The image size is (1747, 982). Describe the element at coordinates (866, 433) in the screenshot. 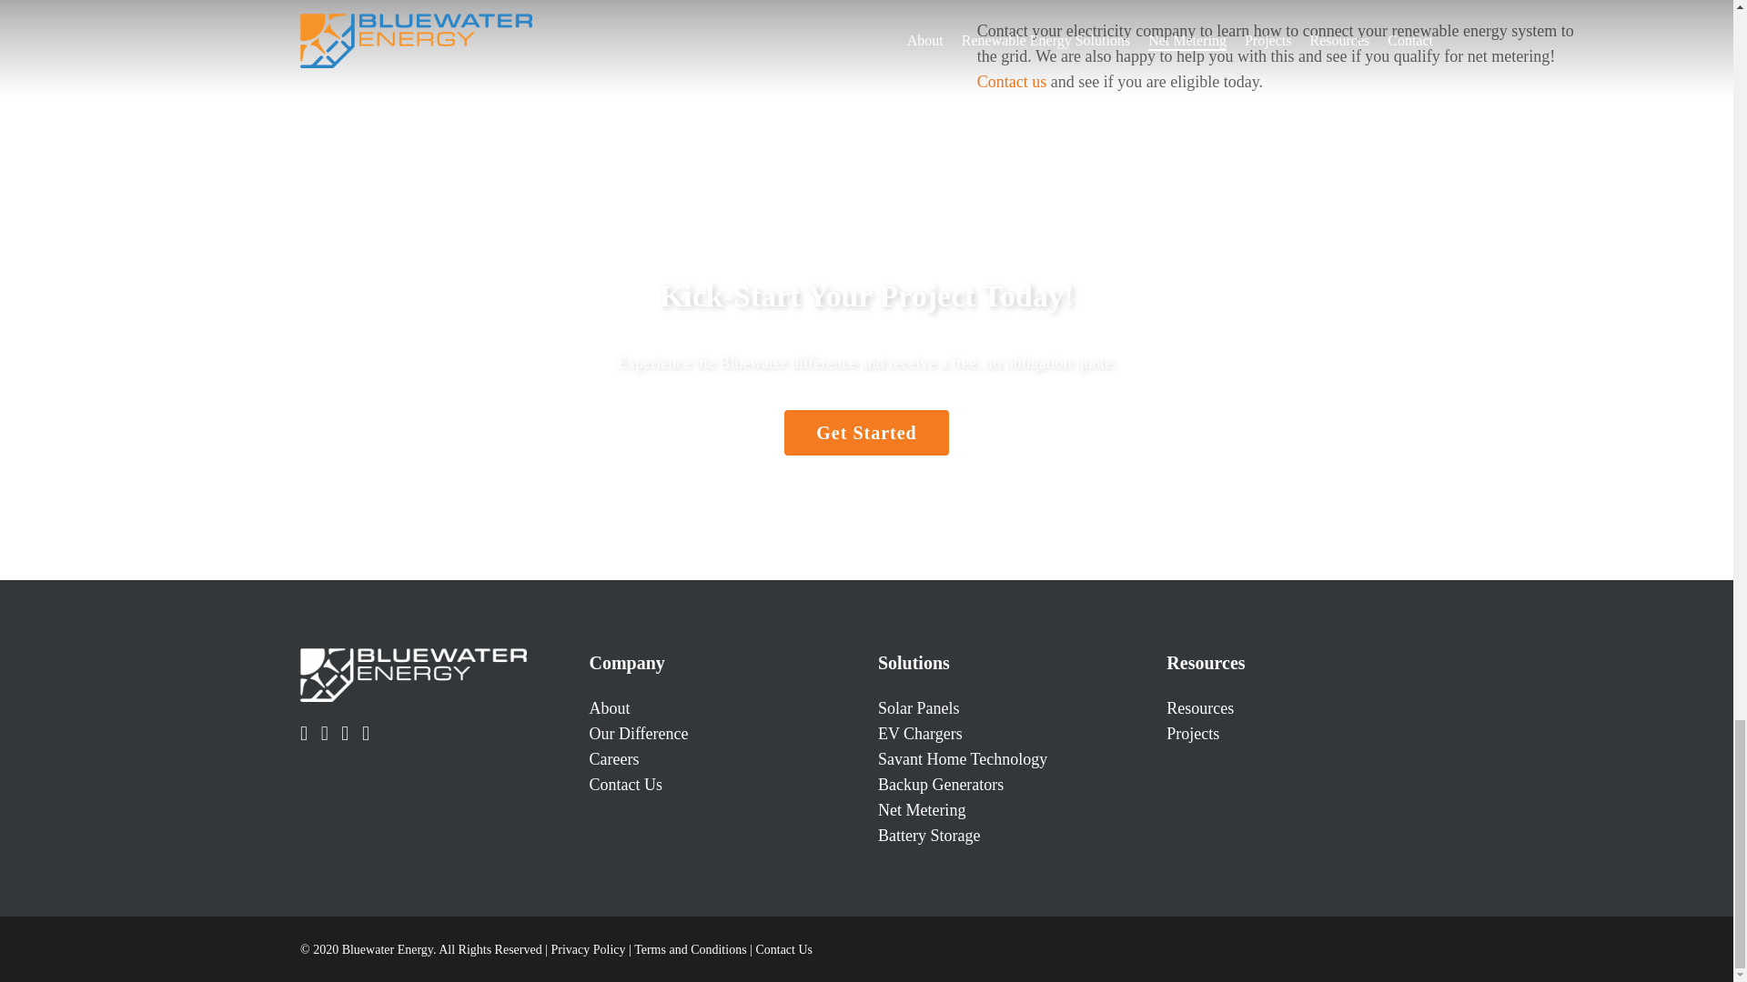

I see `Get Started` at that location.